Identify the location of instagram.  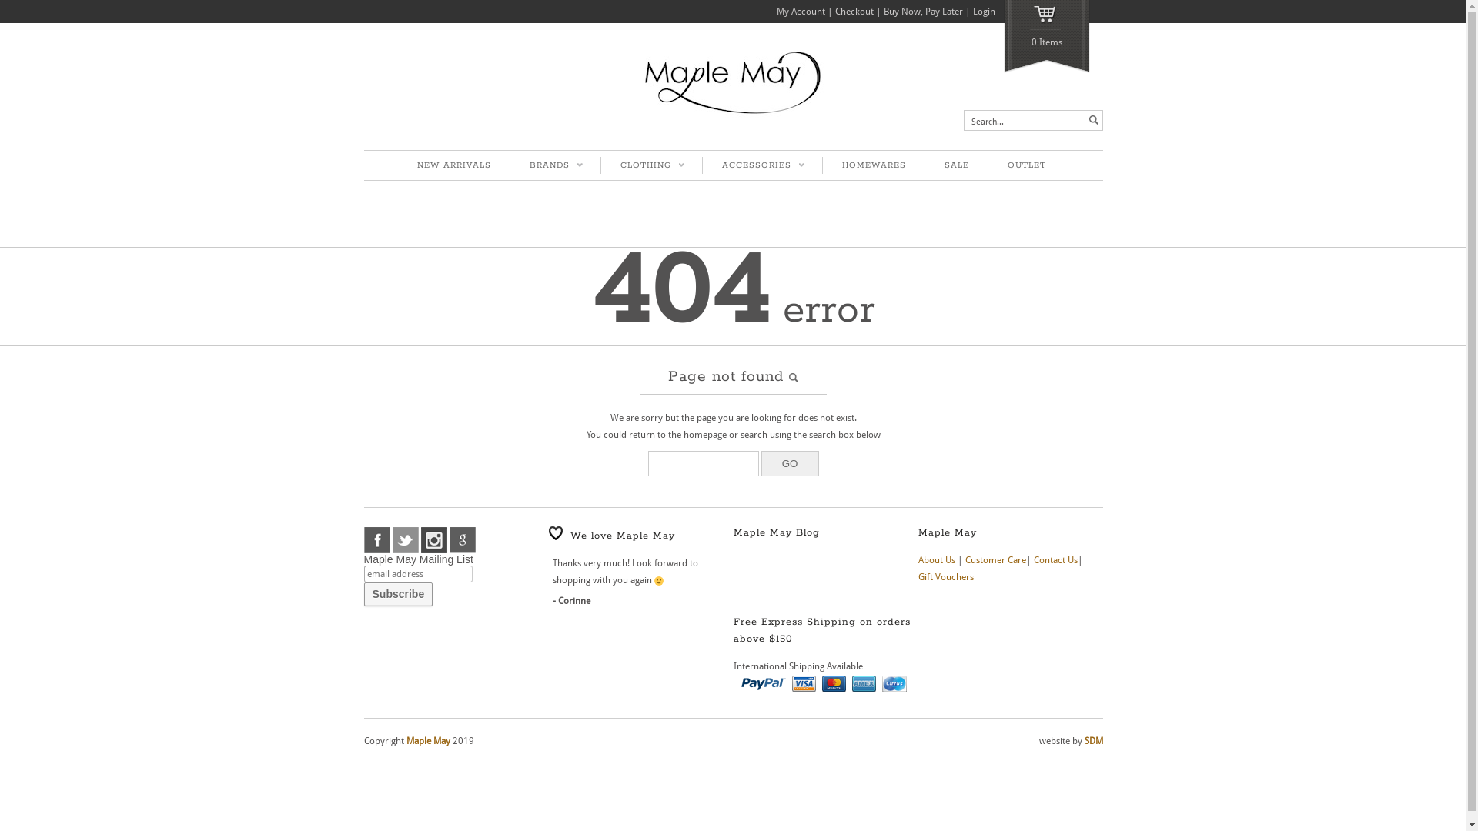
(433, 540).